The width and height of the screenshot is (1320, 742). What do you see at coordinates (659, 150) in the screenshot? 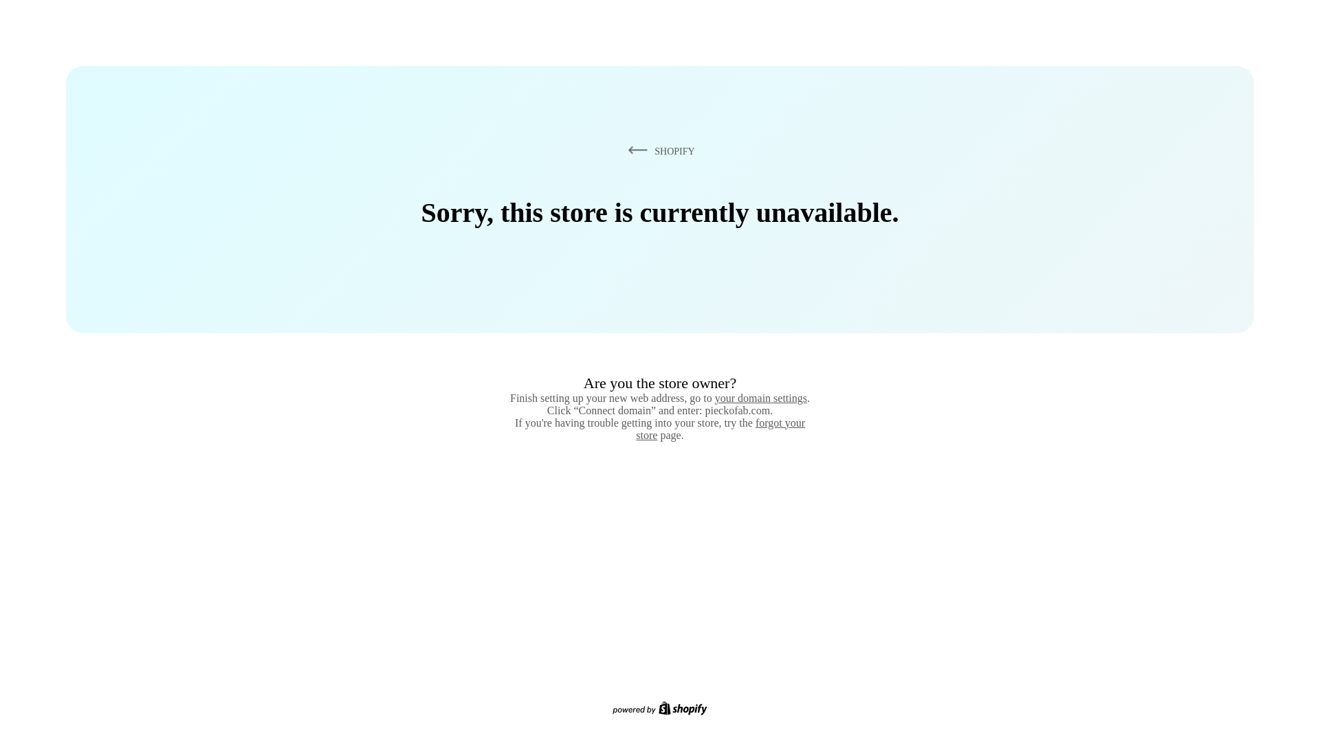
I see `SHOPIFY` at bounding box center [659, 150].